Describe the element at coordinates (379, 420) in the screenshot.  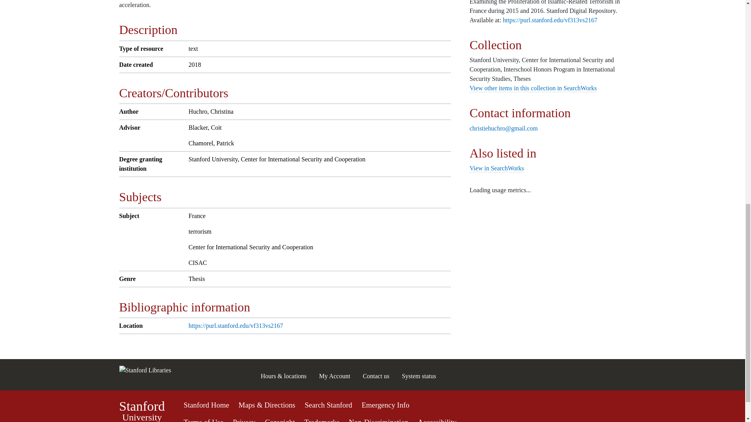
I see `View in SearchWorks` at that location.